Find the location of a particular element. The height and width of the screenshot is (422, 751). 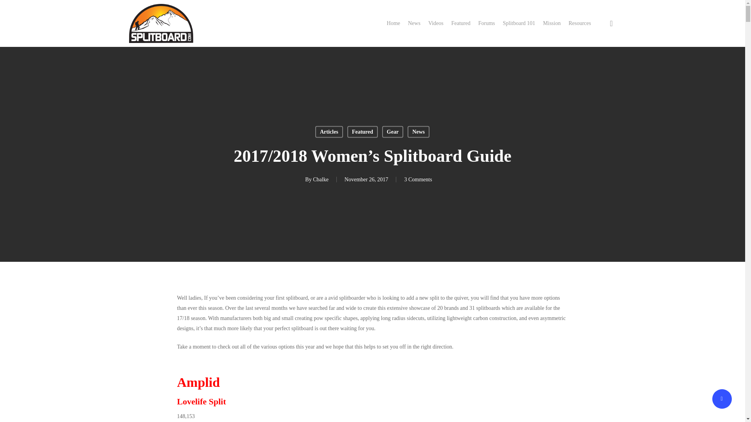

Forums is located at coordinates (487, 23).